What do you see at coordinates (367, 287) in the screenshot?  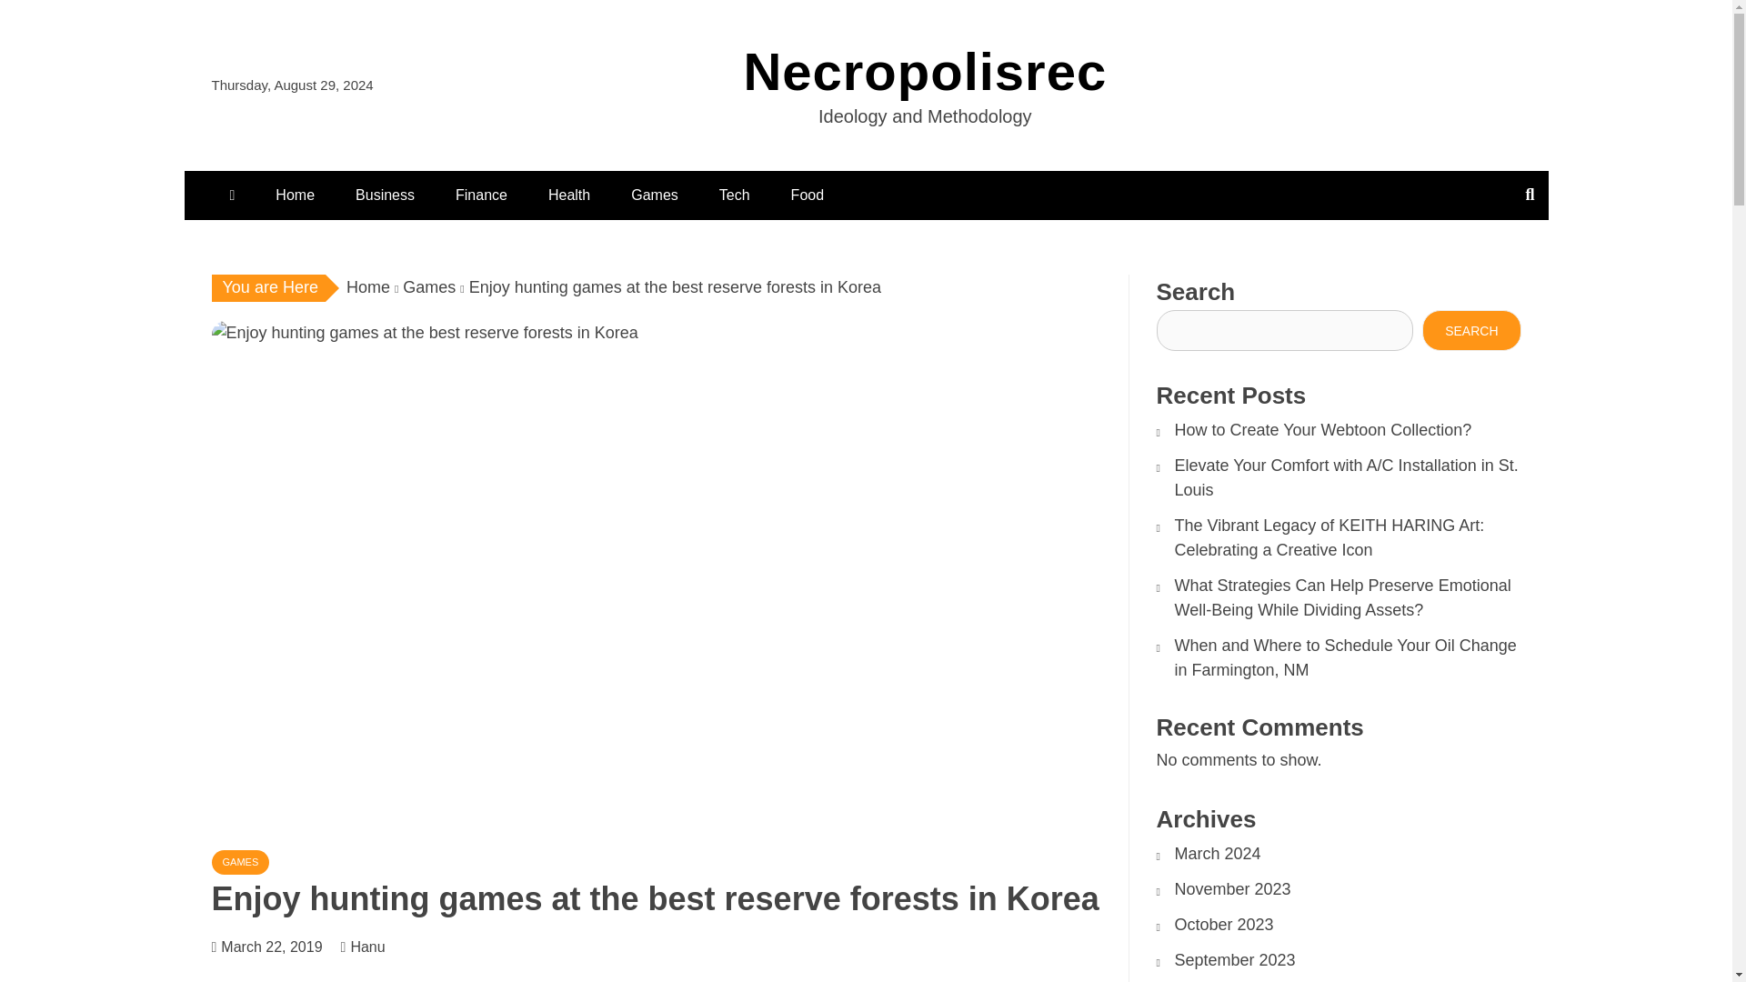 I see `Home` at bounding box center [367, 287].